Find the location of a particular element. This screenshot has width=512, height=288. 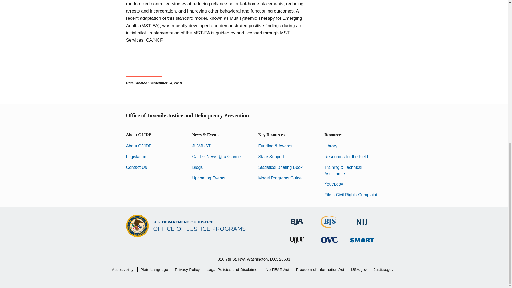

Contact Us is located at coordinates (136, 167).